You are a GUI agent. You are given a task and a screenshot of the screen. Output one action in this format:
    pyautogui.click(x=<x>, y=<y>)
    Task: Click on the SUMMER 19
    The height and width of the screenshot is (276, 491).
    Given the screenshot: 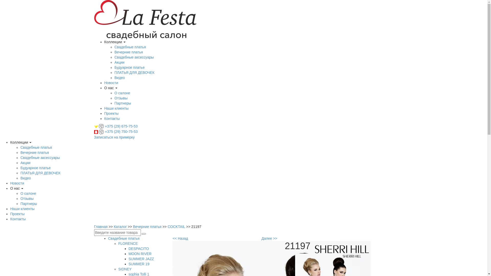 What is the action you would take?
    pyautogui.click(x=139, y=264)
    